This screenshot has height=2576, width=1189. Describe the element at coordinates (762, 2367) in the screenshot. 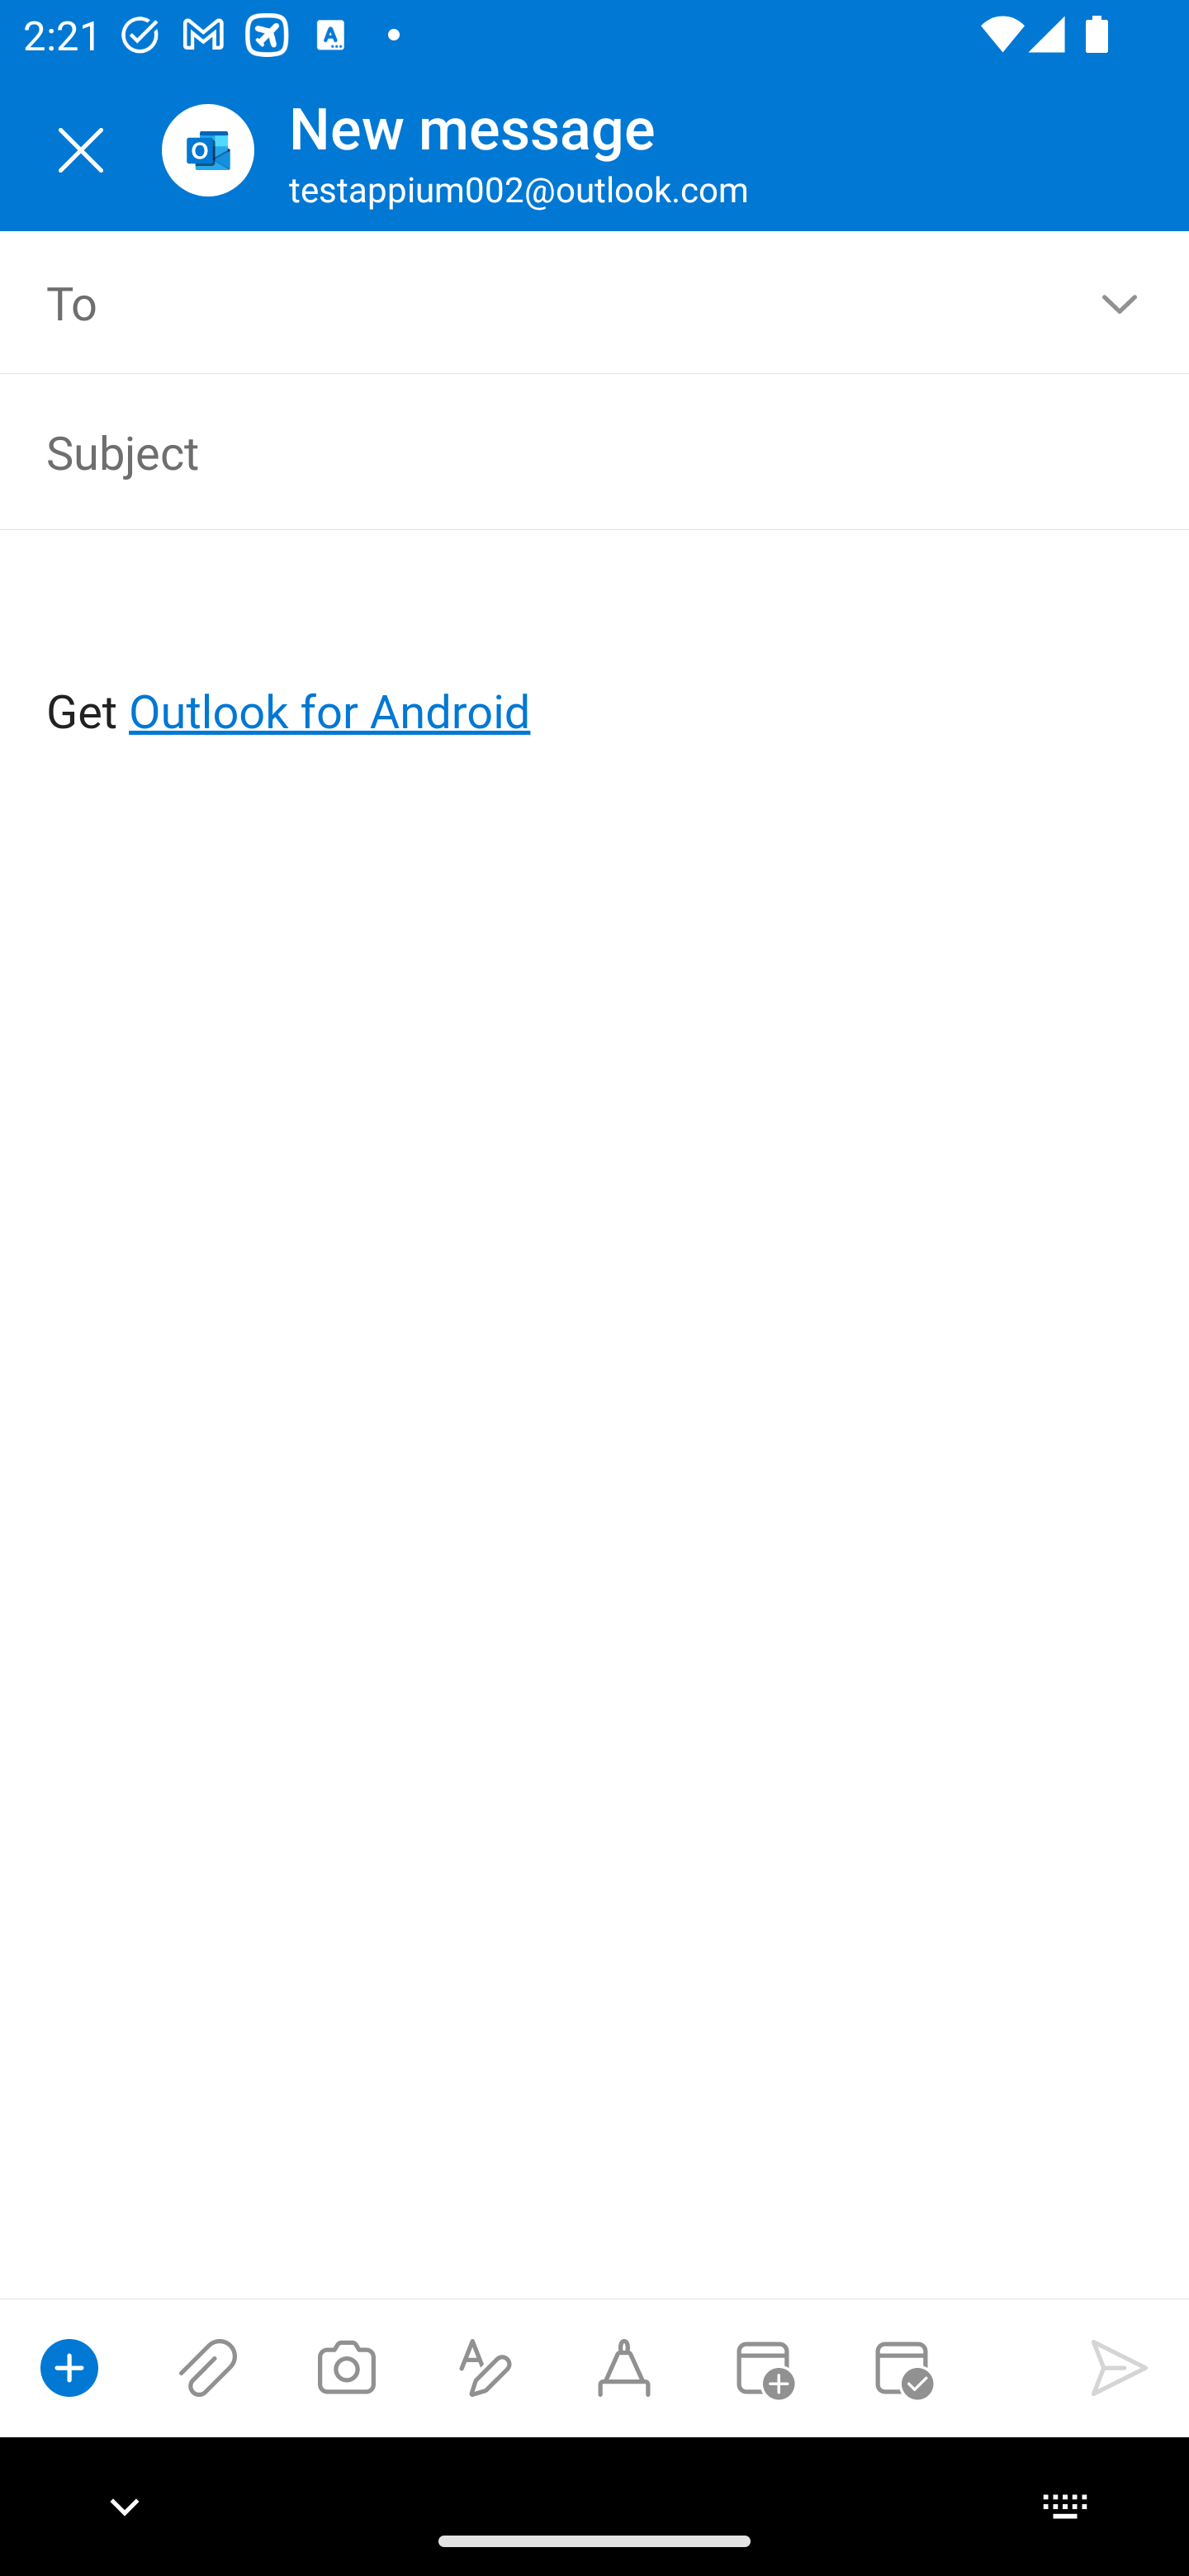

I see `Convert to event` at that location.